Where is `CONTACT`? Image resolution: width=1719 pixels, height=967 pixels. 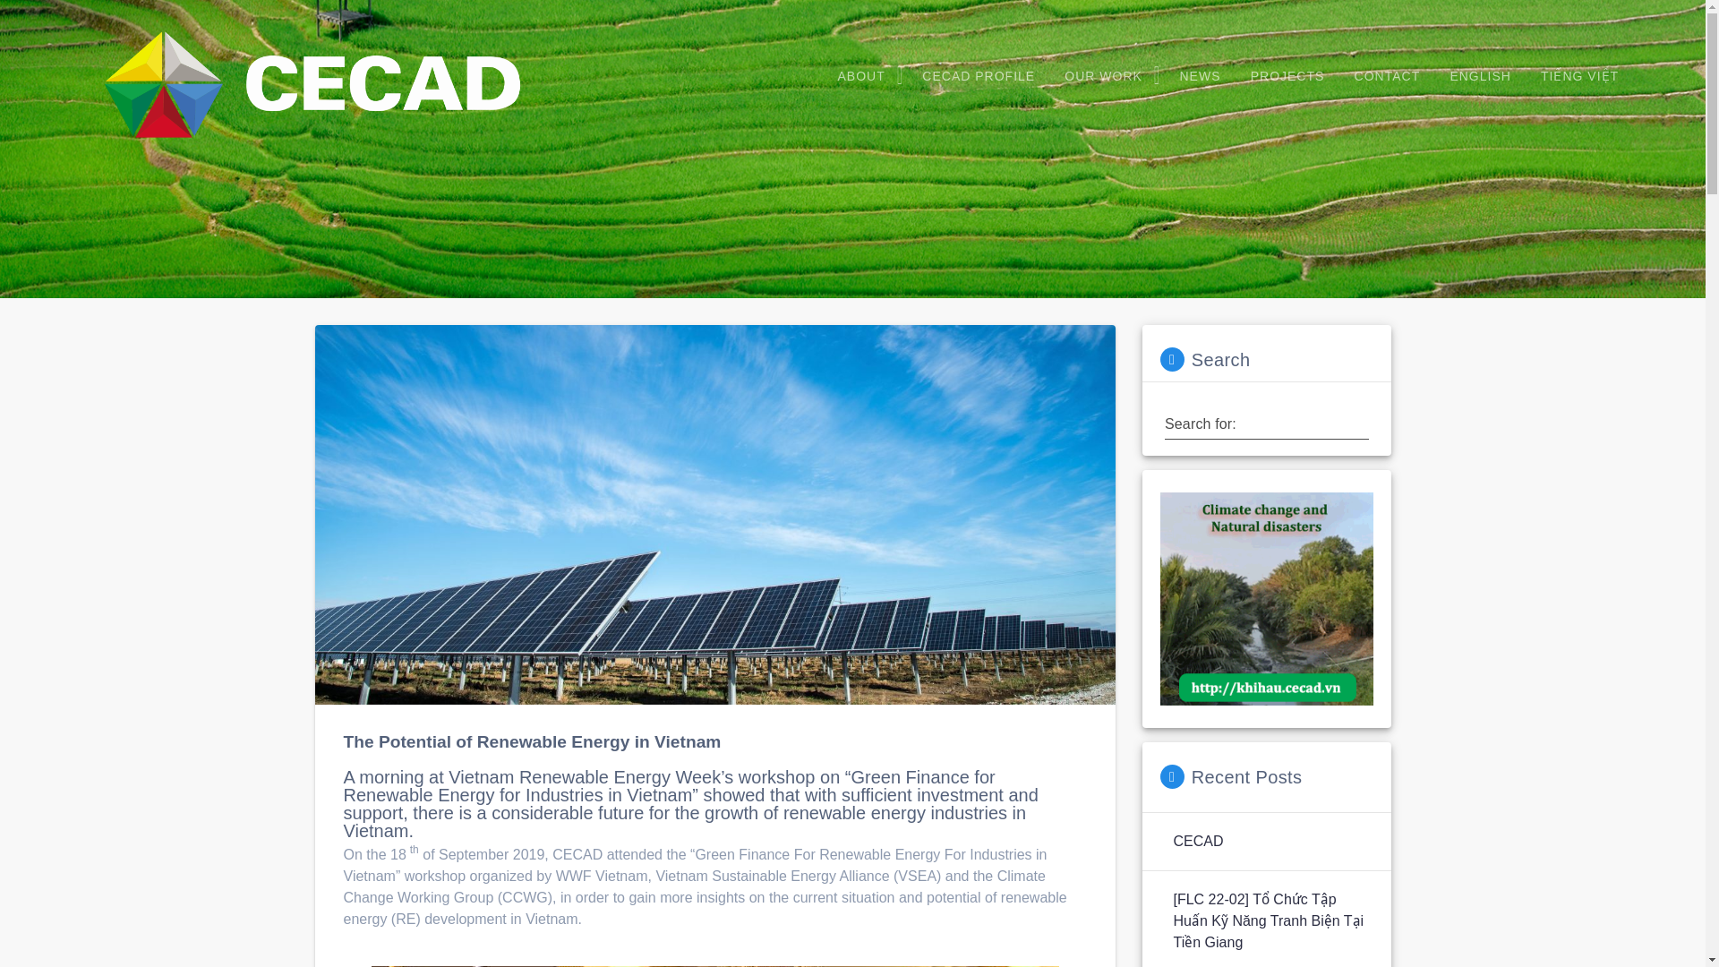
CONTACT is located at coordinates (1387, 77).